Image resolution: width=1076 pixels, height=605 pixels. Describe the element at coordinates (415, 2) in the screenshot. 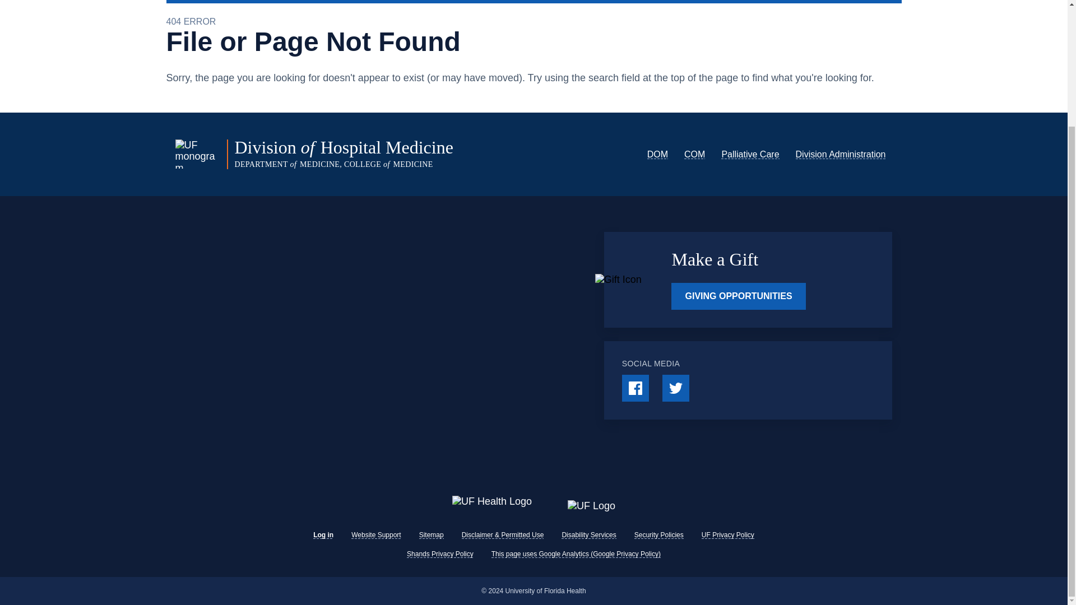

I see `Resources` at that location.